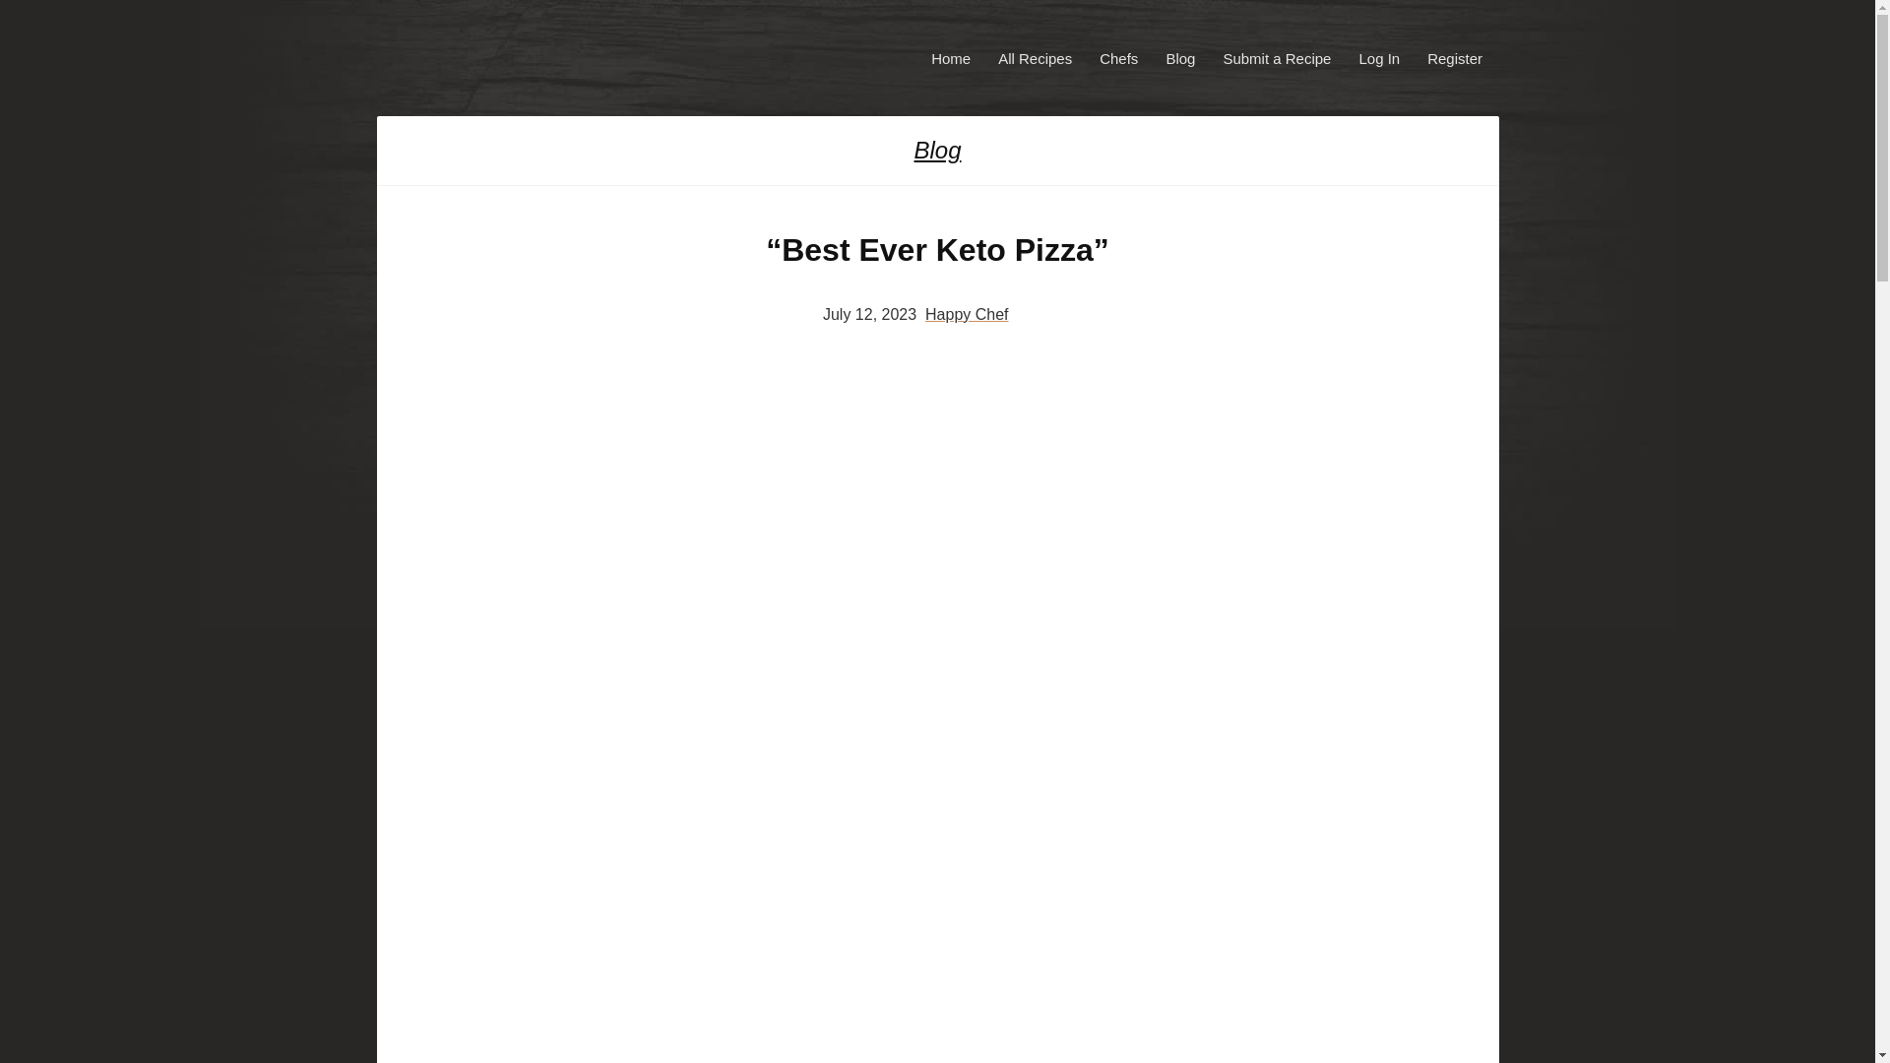 The image size is (1890, 1063). Describe the element at coordinates (951, 57) in the screenshot. I see `Home` at that location.